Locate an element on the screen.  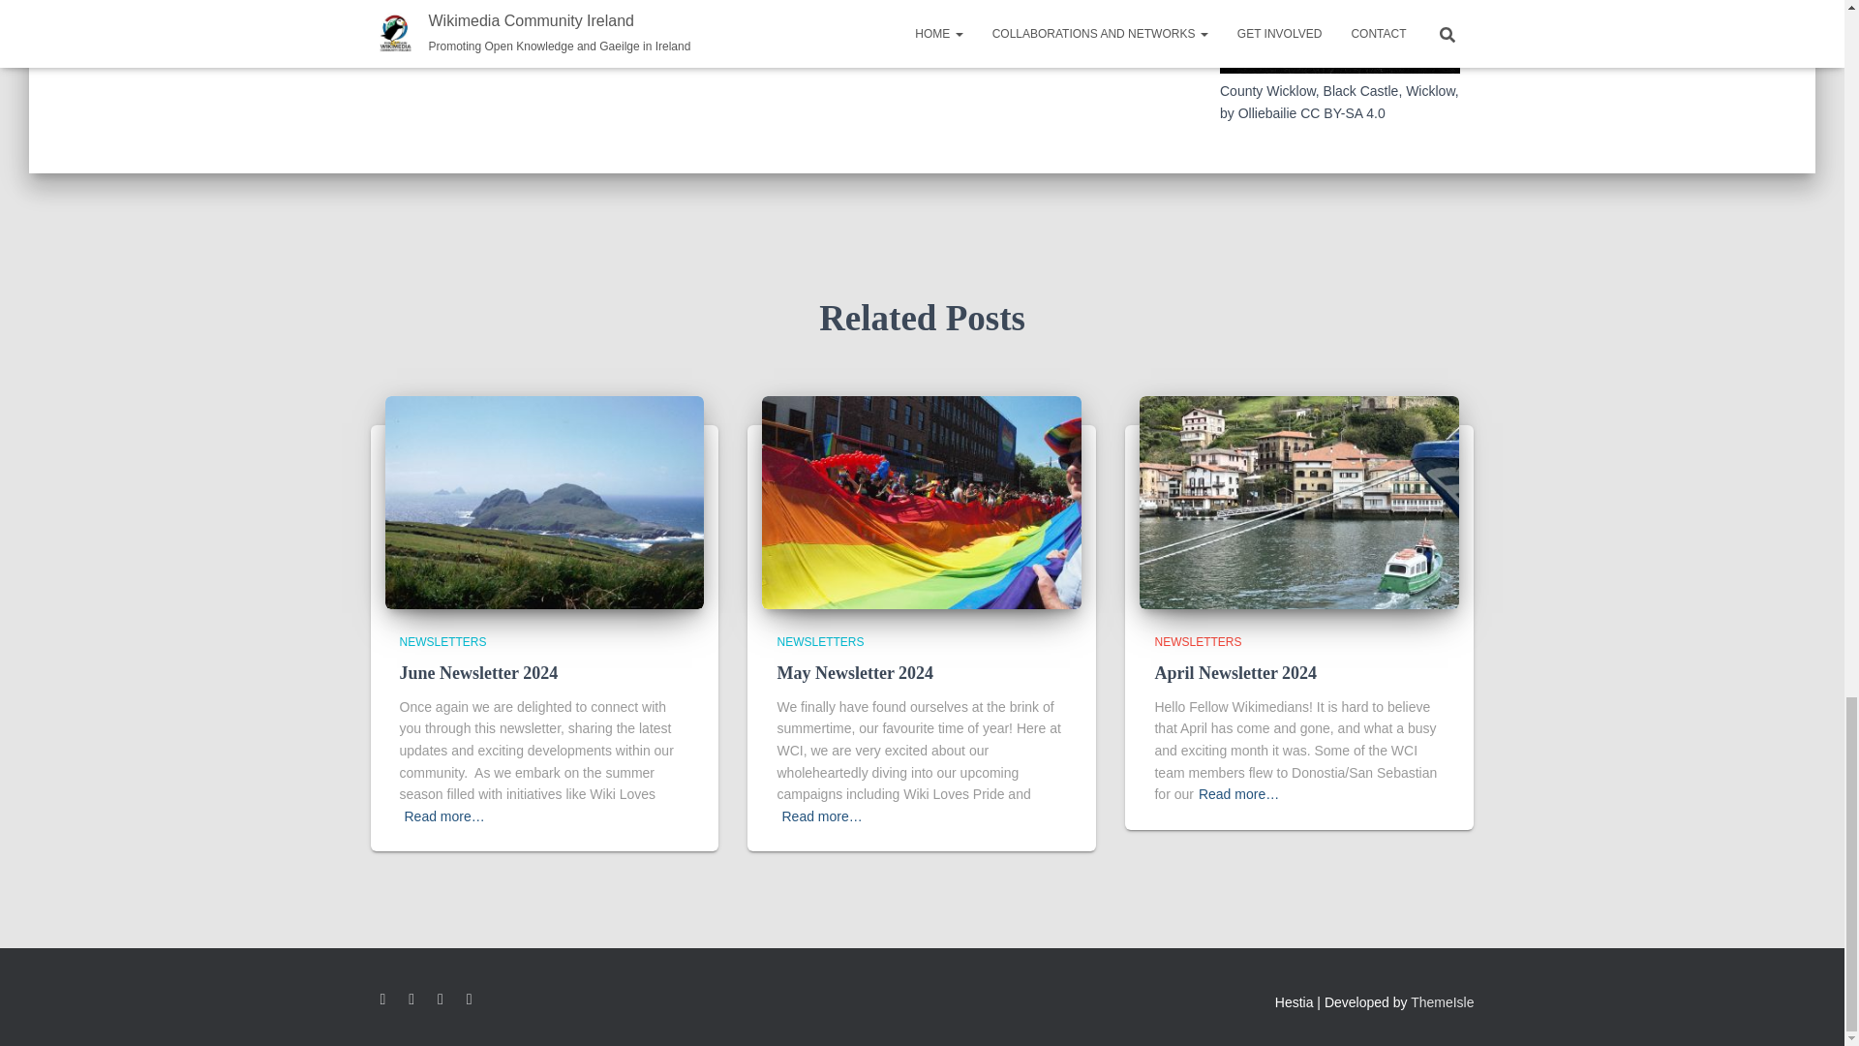
View all posts in Newsletters is located at coordinates (820, 641).